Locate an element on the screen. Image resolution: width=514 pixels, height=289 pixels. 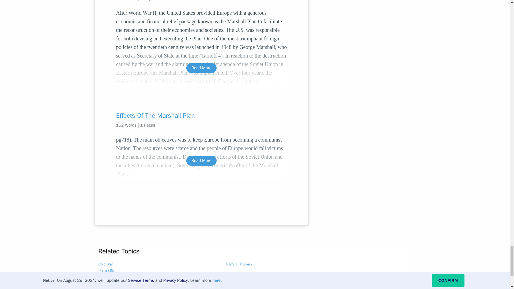
United States is located at coordinates (109, 271).